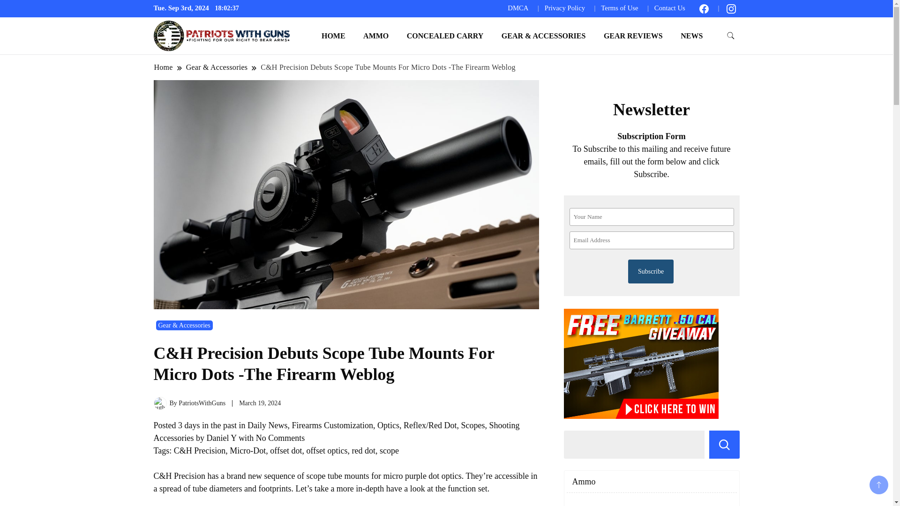 The width and height of the screenshot is (900, 506). What do you see at coordinates (669, 7) in the screenshot?
I see `Contact Us` at bounding box center [669, 7].